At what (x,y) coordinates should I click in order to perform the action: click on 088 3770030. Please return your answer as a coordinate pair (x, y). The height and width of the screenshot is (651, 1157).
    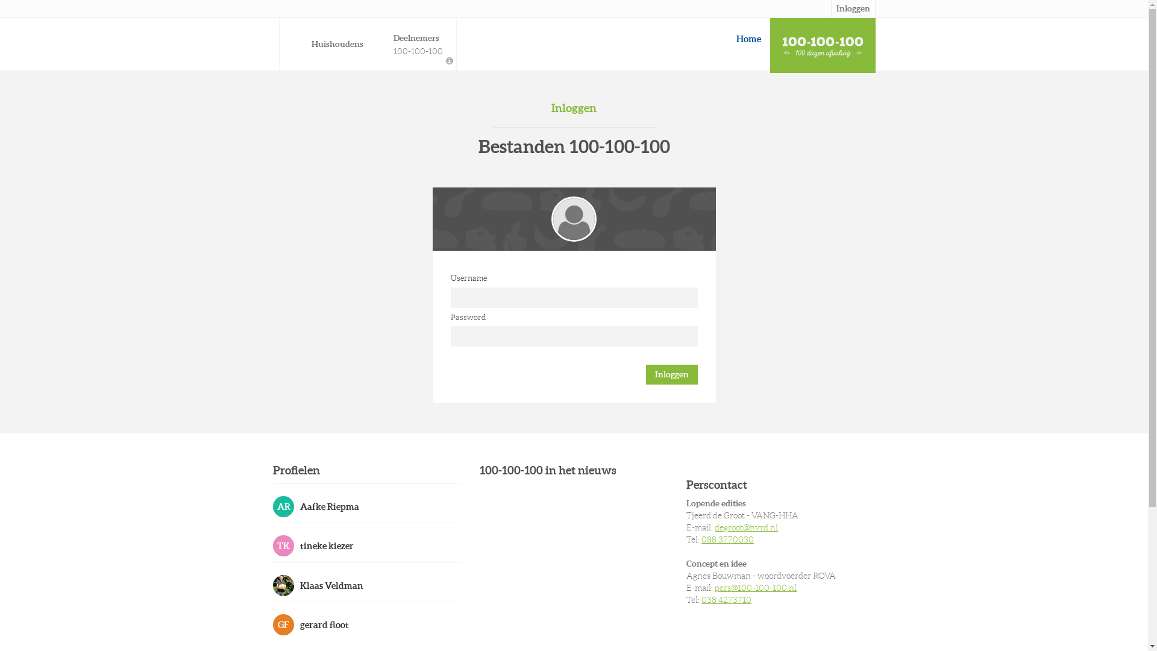
    Looking at the image, I should click on (728, 539).